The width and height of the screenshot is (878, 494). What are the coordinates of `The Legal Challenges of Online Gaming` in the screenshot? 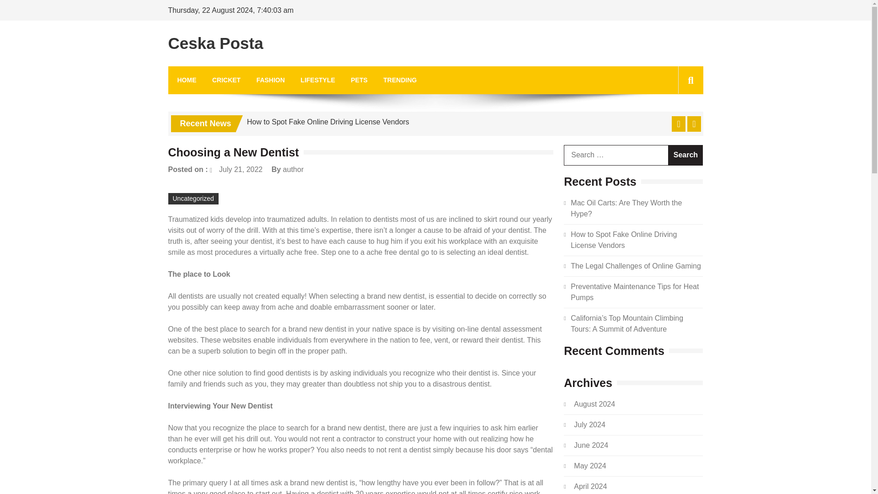 It's located at (636, 266).